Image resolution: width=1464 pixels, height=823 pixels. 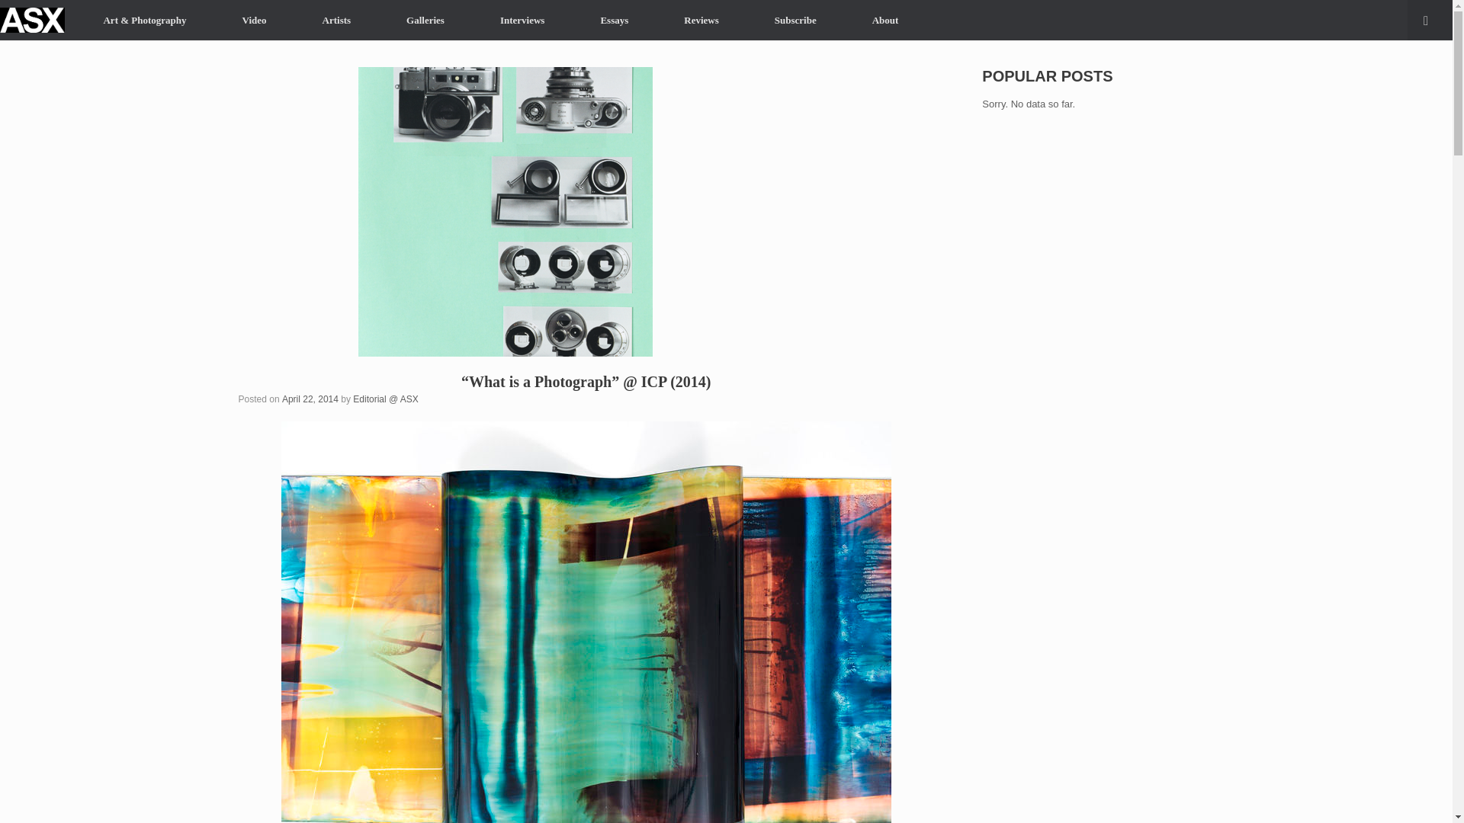 What do you see at coordinates (885, 20) in the screenshot?
I see `About` at bounding box center [885, 20].